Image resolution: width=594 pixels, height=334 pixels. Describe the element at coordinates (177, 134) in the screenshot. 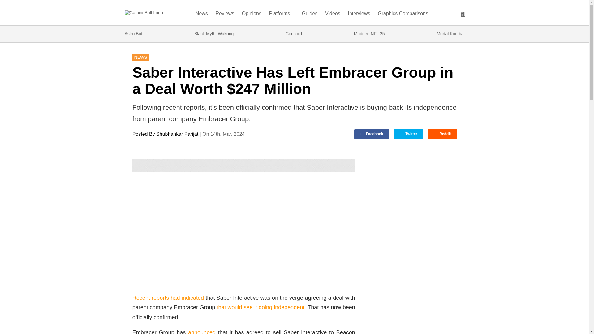

I see `Shubhankar Parijat` at that location.